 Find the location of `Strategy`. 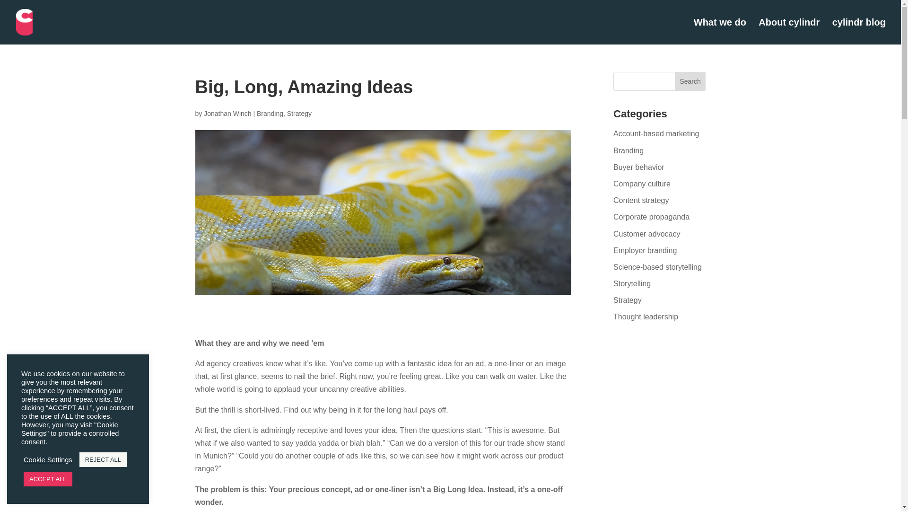

Strategy is located at coordinates (628, 300).